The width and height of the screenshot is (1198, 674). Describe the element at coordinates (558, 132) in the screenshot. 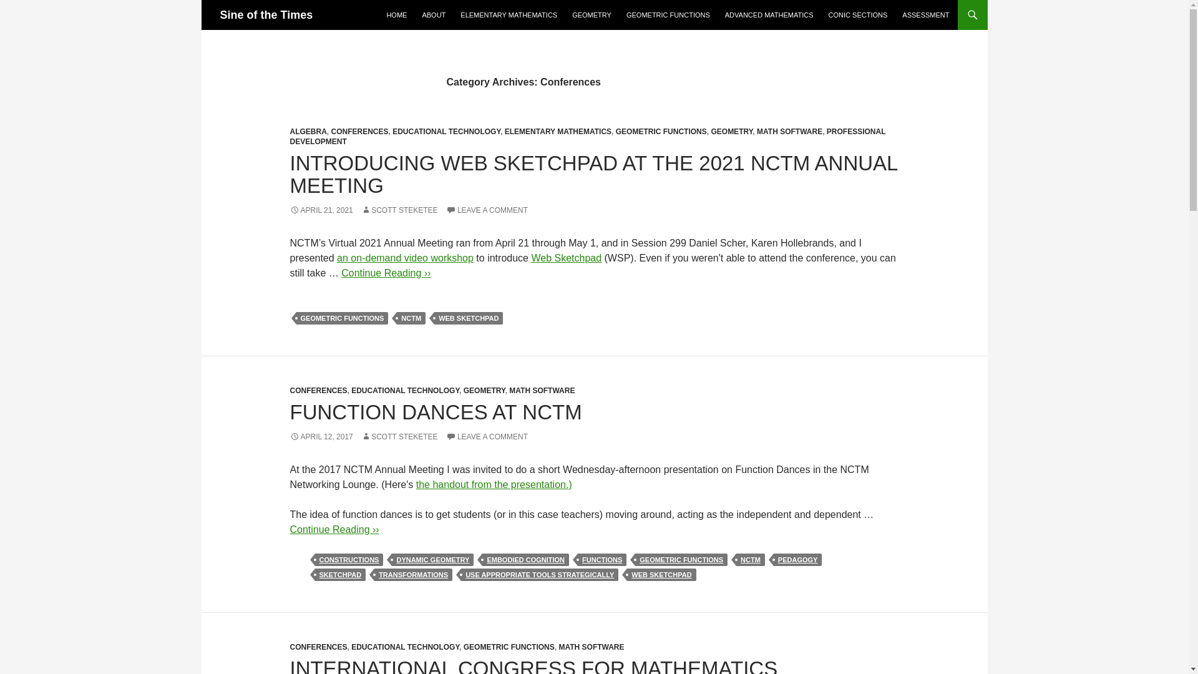

I see `ELEMENTARY MATHEMATICS` at that location.